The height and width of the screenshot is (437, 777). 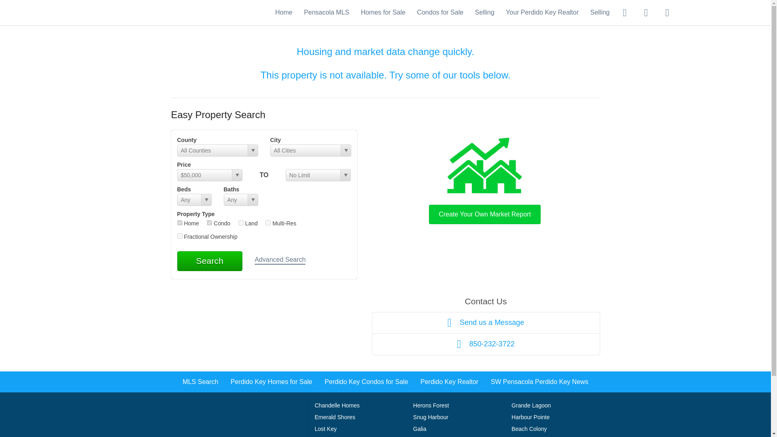 What do you see at coordinates (486, 323) in the screenshot?
I see `Send us a Message` at bounding box center [486, 323].